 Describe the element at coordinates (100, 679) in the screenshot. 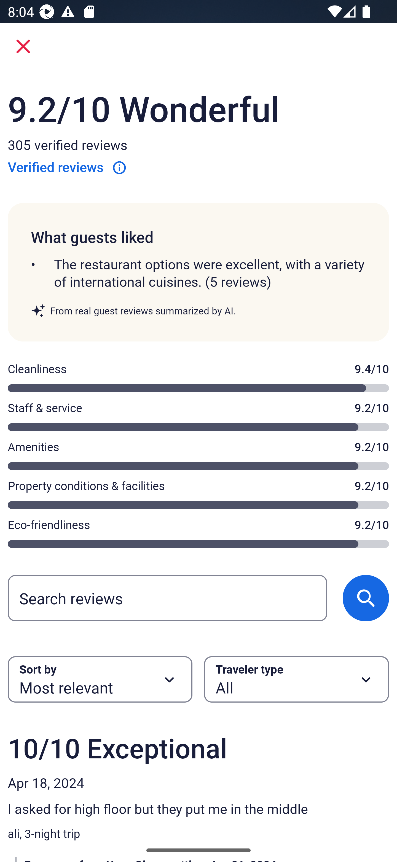

I see `Sort by Button Most relevant` at that location.